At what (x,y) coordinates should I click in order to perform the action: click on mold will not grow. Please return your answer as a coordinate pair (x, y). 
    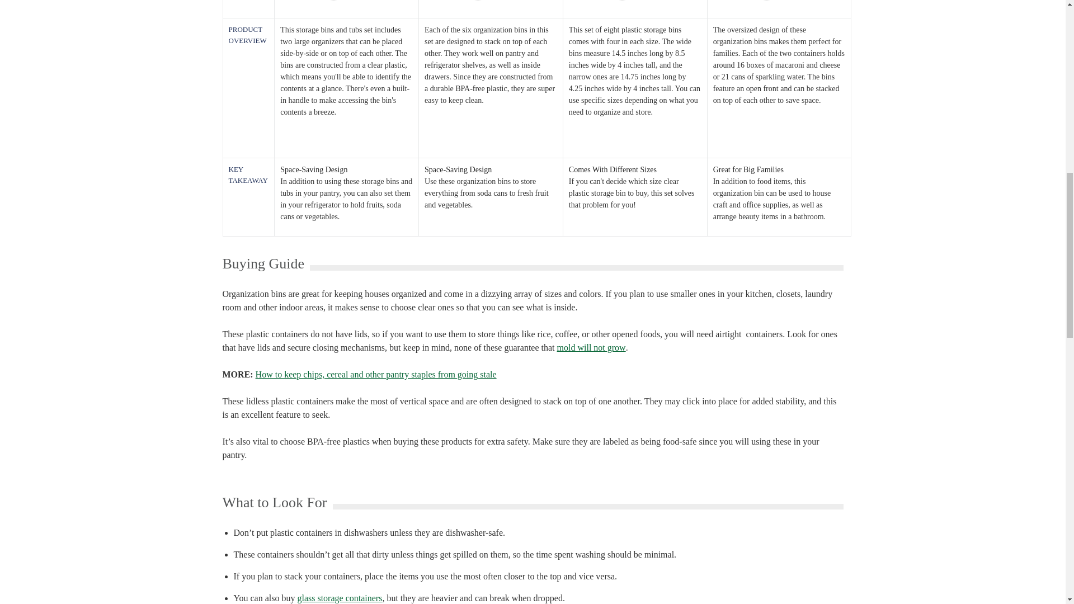
    Looking at the image, I should click on (592, 347).